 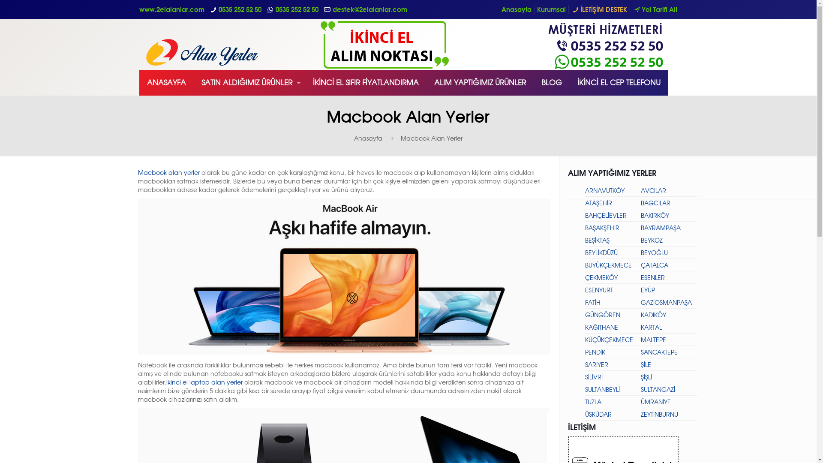 I want to click on Anasayfa, so click(x=517, y=9).